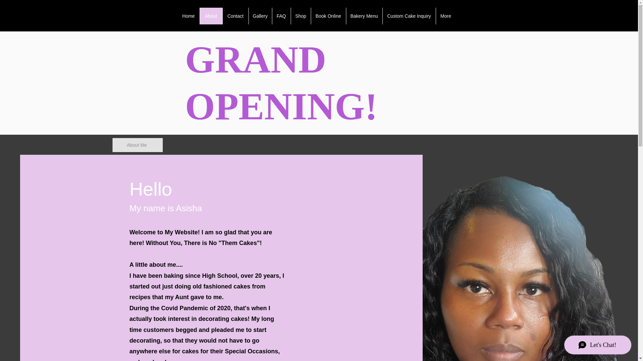  Describe the element at coordinates (300, 16) in the screenshot. I see `Shop` at that location.